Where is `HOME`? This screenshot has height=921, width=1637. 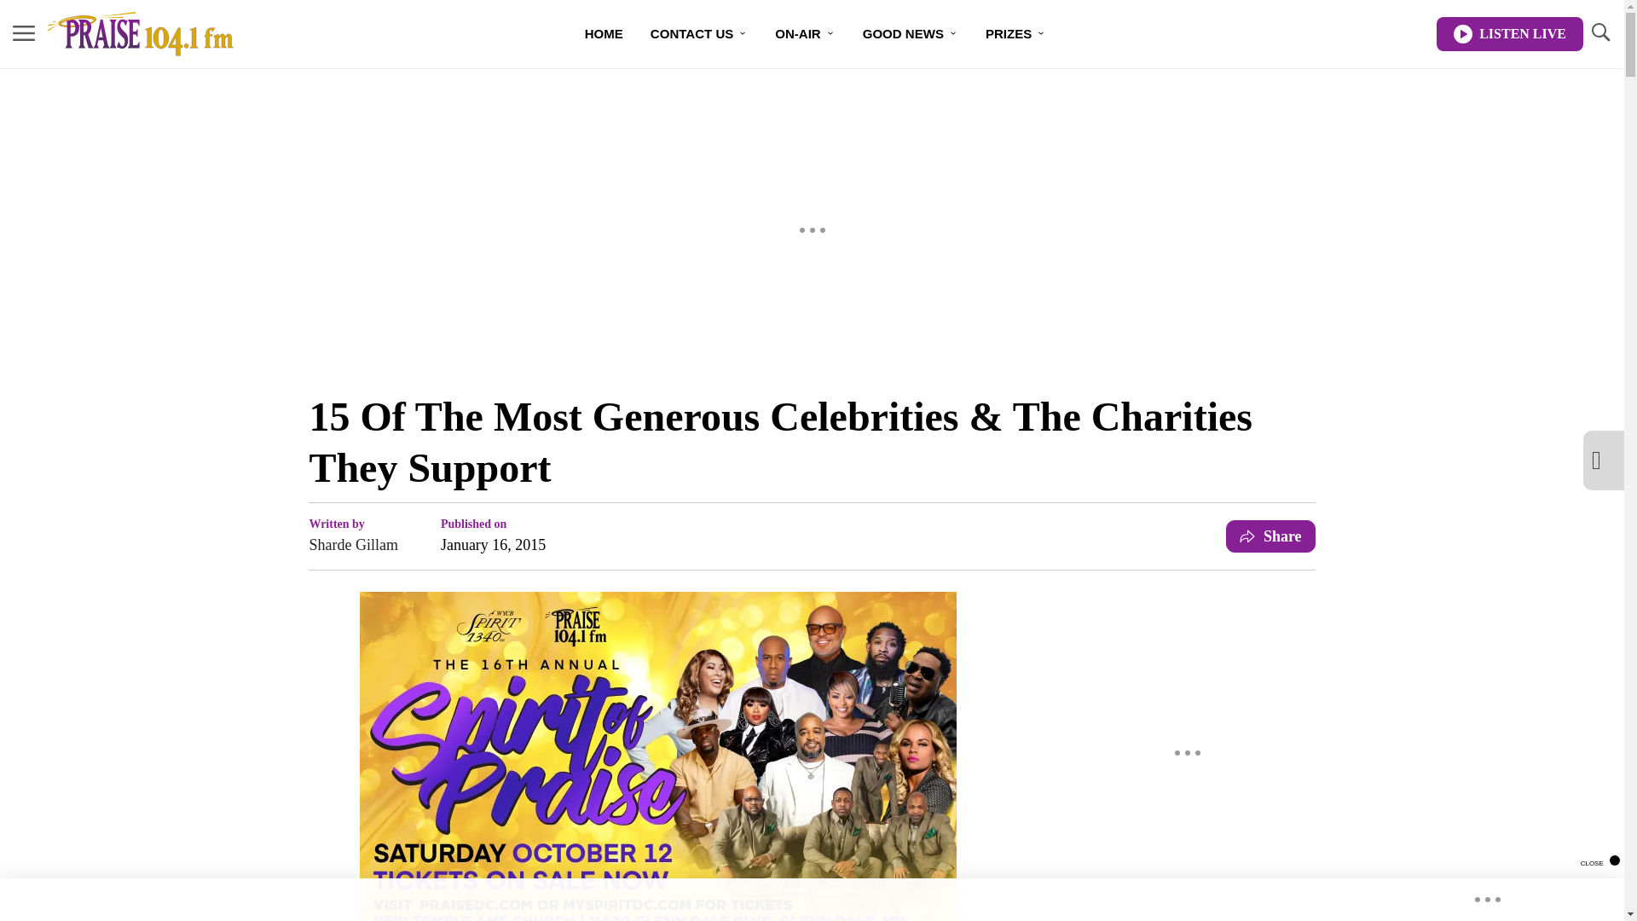
HOME is located at coordinates (604, 34).